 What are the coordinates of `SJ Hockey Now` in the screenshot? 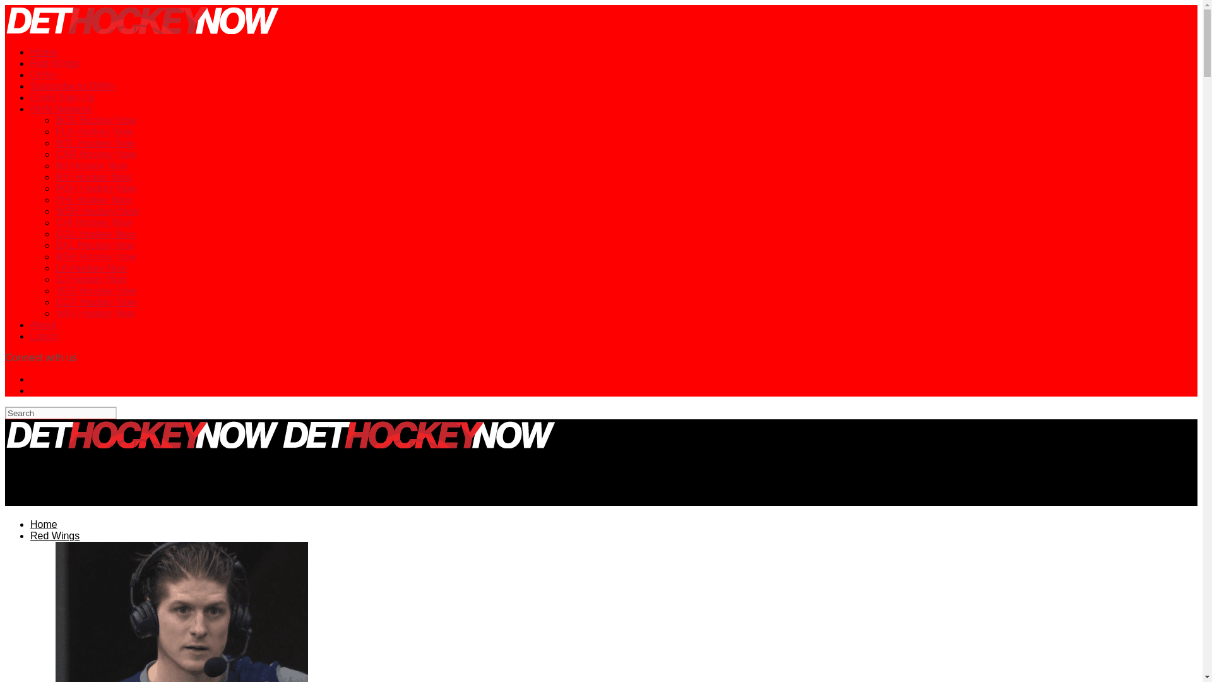 It's located at (91, 279).